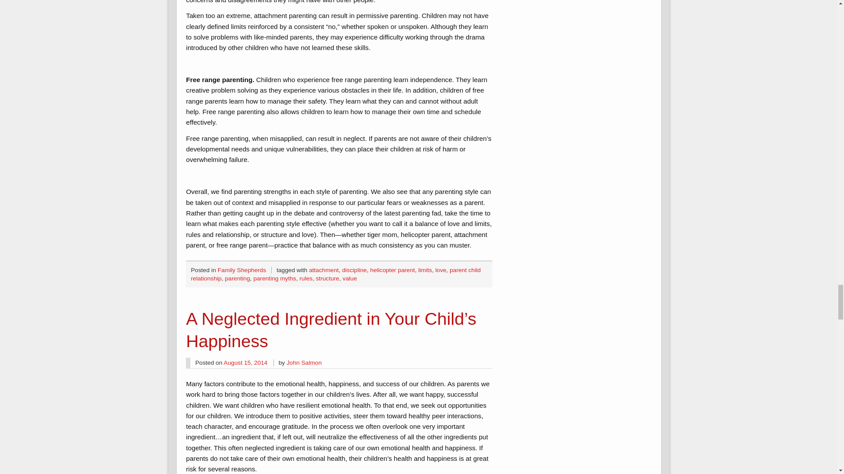 This screenshot has height=474, width=844. What do you see at coordinates (245, 363) in the screenshot?
I see `3:57 pm` at bounding box center [245, 363].